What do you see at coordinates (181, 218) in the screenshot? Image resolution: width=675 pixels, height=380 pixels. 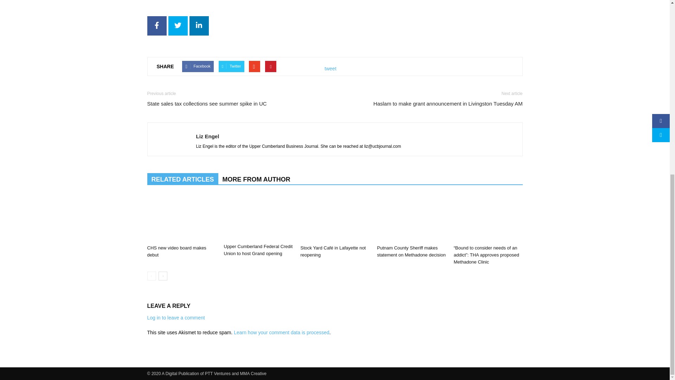 I see `CHS new video board makes debut` at bounding box center [181, 218].